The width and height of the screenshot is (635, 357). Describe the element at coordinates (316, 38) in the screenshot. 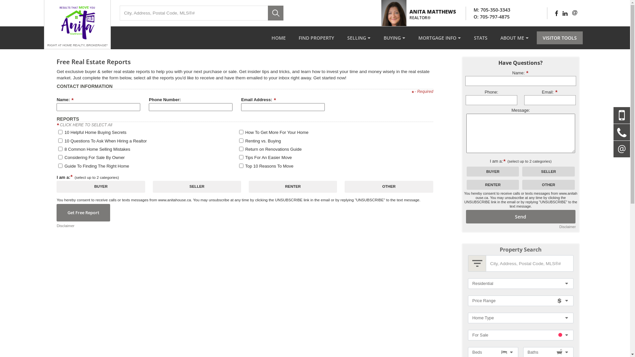

I see `FIND PROPERTY` at that location.